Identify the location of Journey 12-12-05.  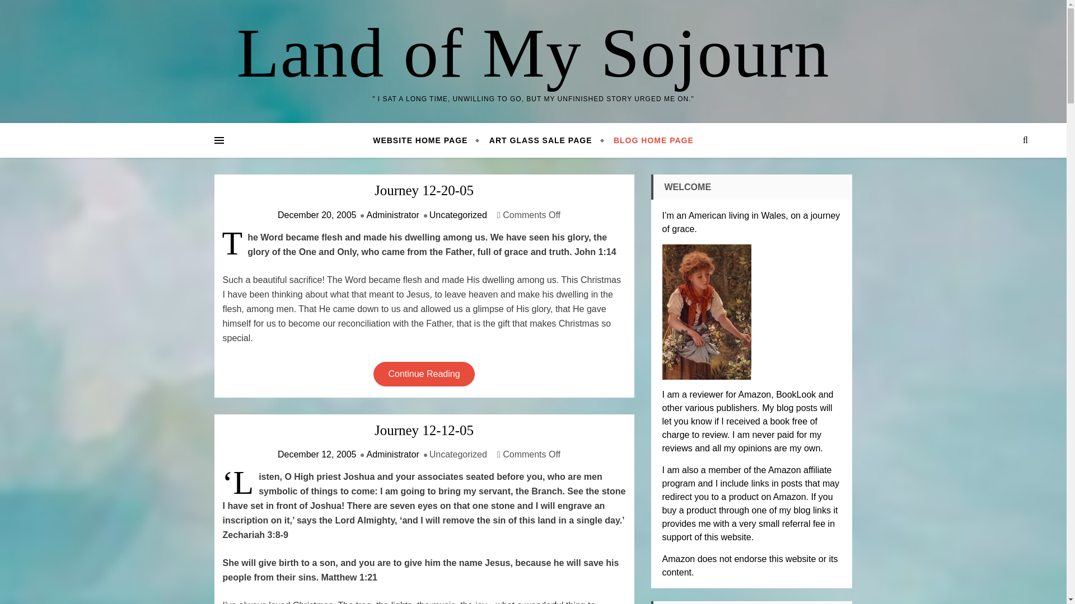
(424, 431).